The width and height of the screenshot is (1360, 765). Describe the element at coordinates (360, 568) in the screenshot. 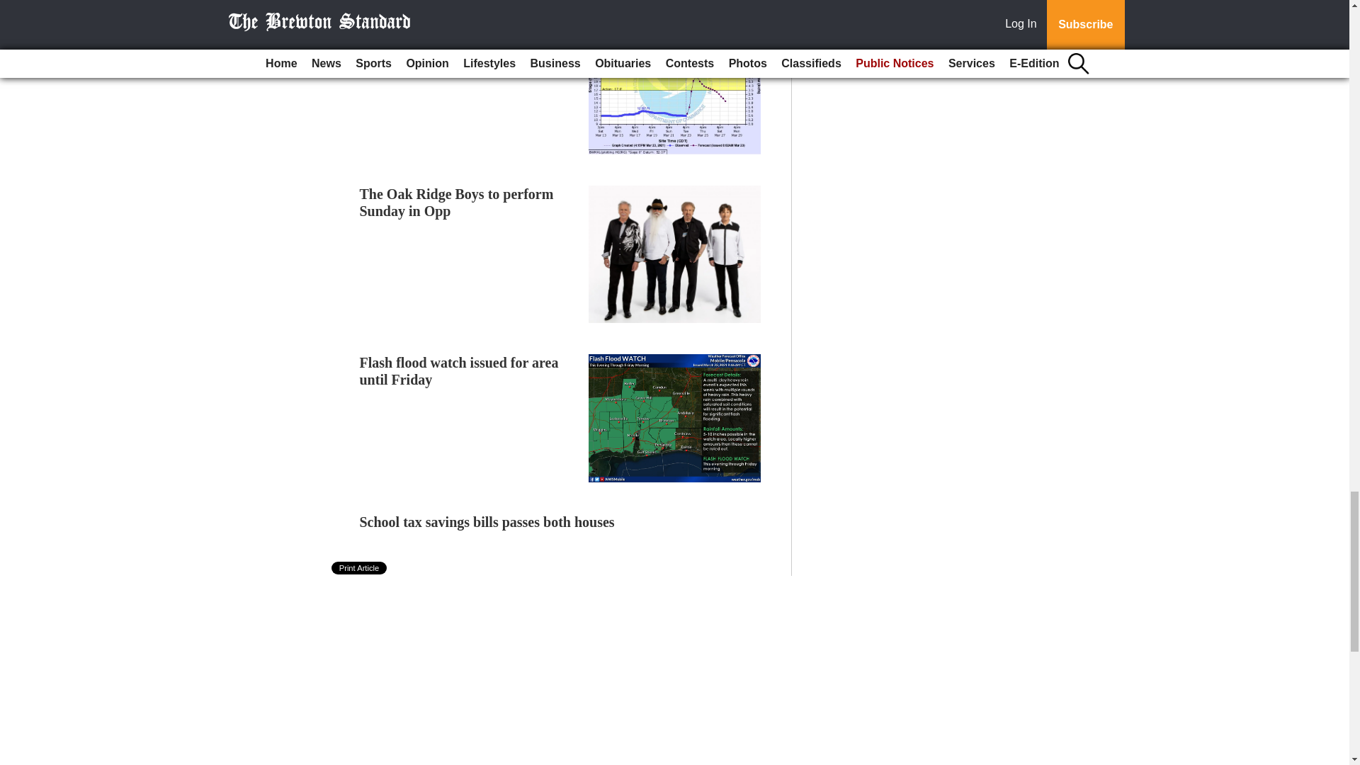

I see `Print Article` at that location.